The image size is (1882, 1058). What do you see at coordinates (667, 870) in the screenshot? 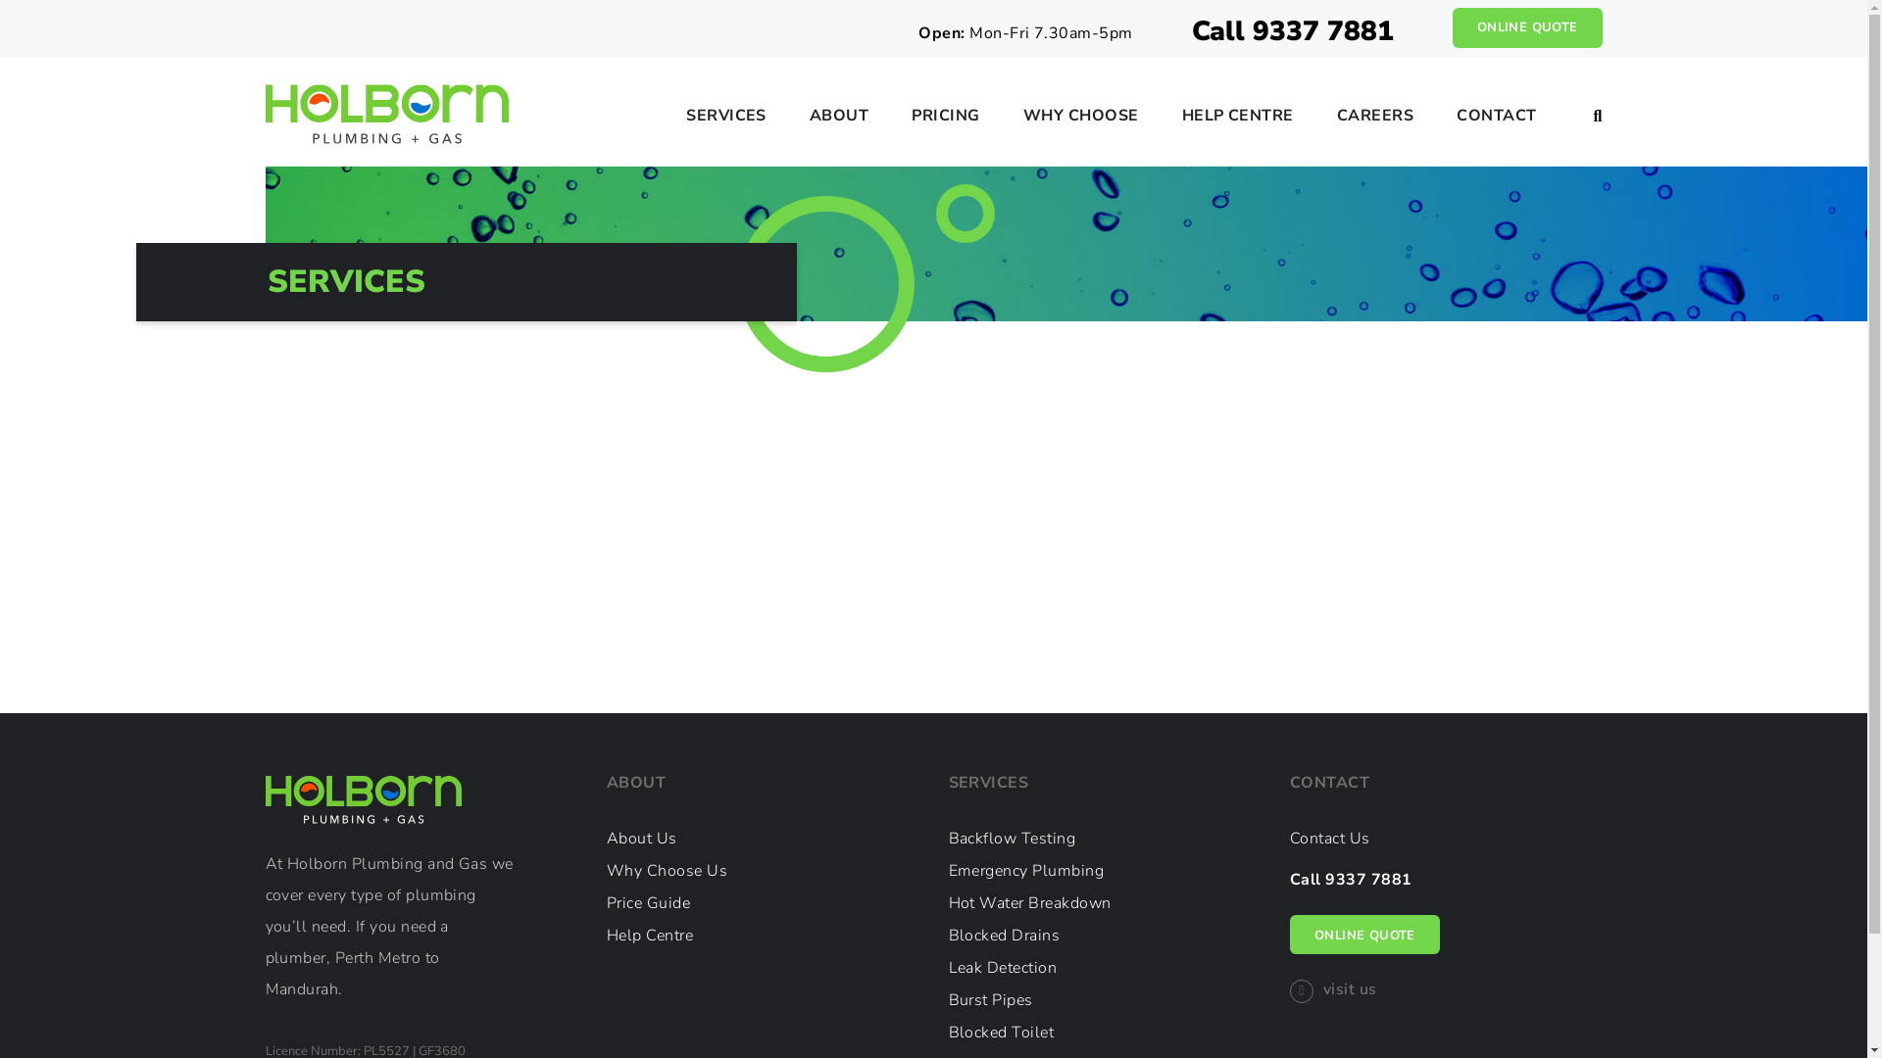
I see `Why Choose Us` at bounding box center [667, 870].